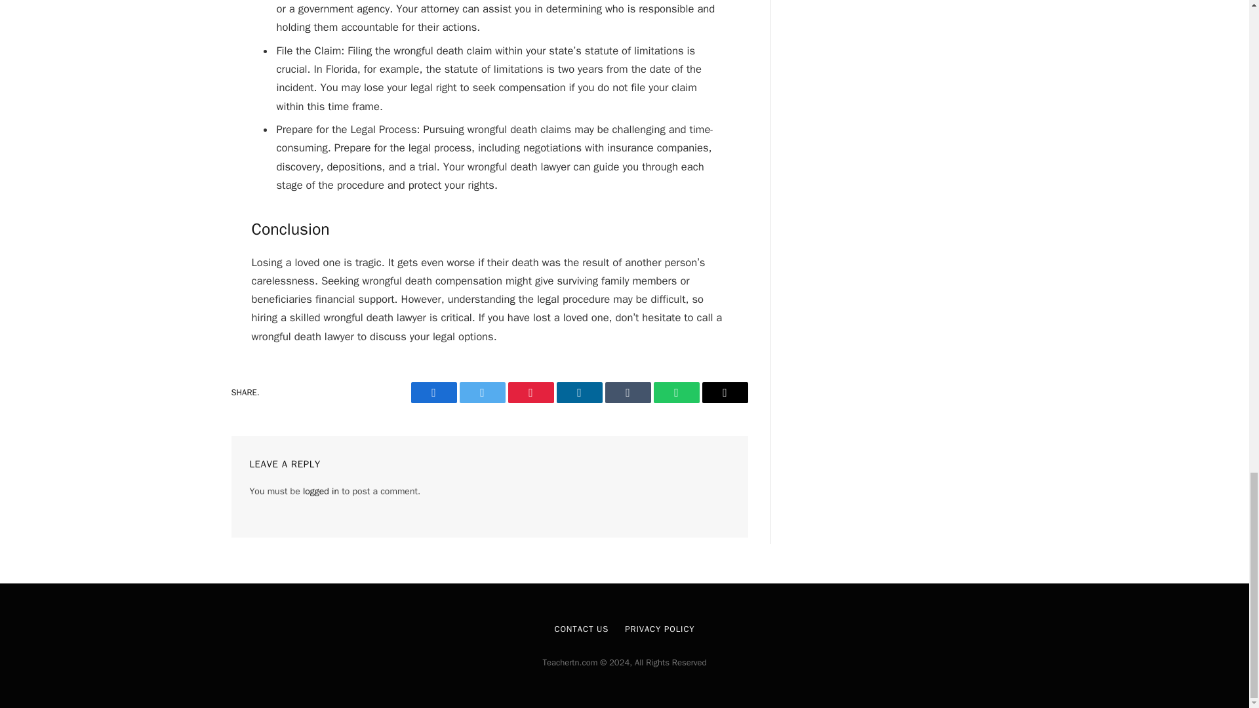 This screenshot has height=708, width=1259. Describe the element at coordinates (433, 392) in the screenshot. I see `Facebook` at that location.